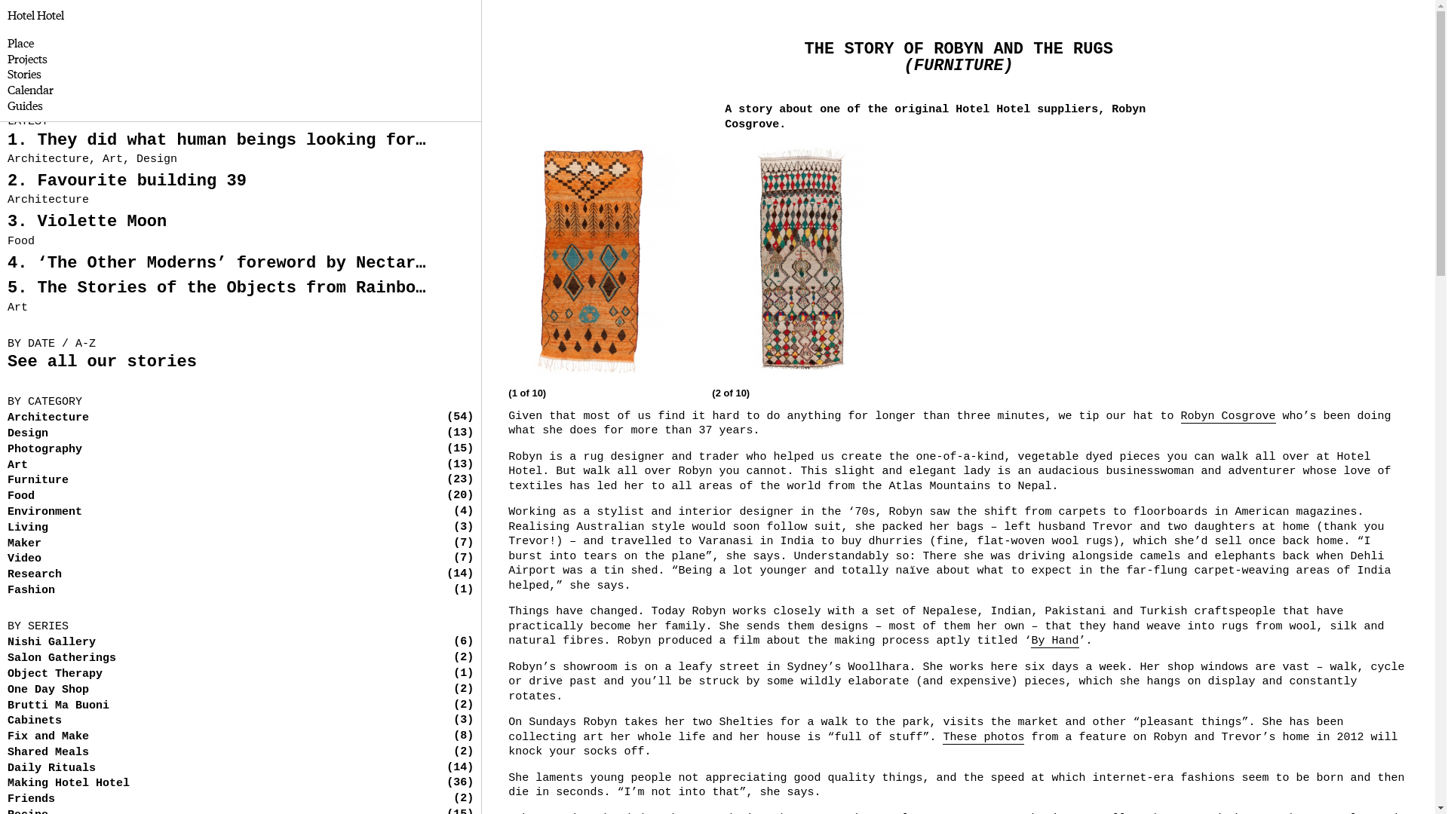  What do you see at coordinates (983, 738) in the screenshot?
I see `These photos` at bounding box center [983, 738].